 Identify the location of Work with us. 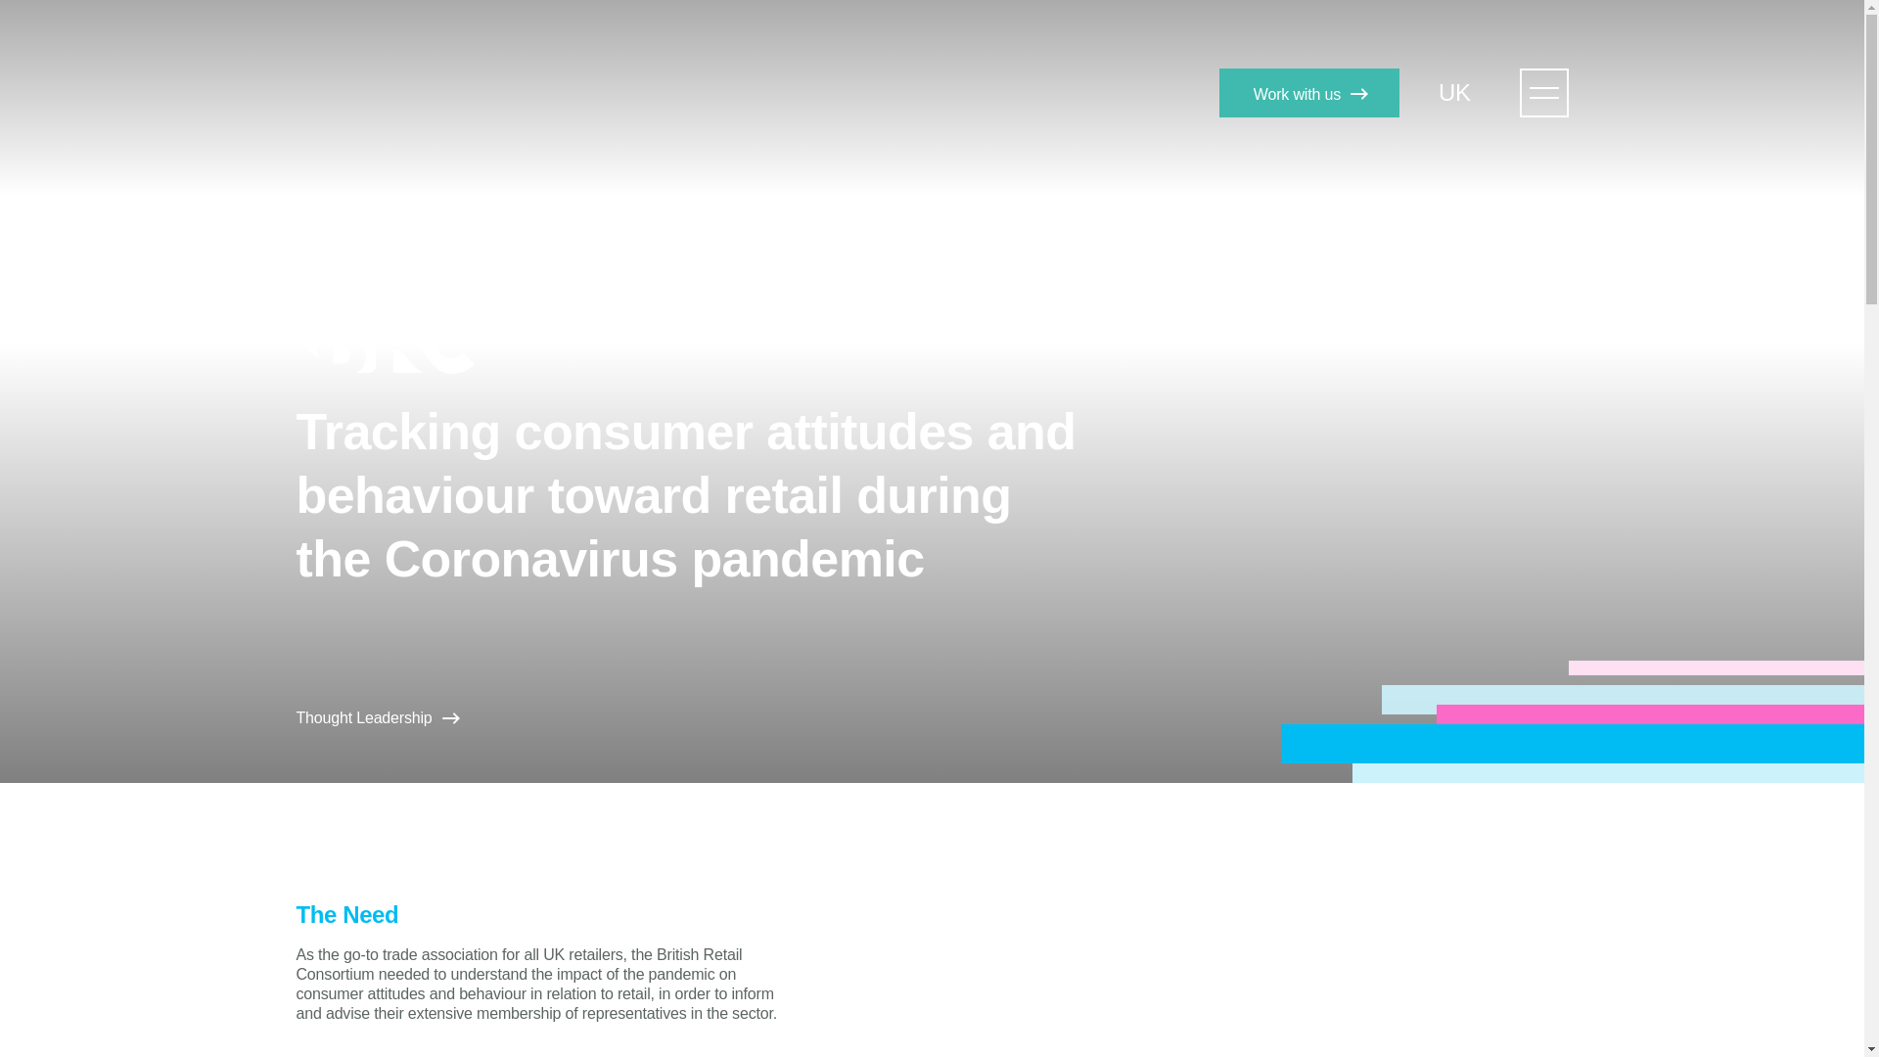
(1309, 92).